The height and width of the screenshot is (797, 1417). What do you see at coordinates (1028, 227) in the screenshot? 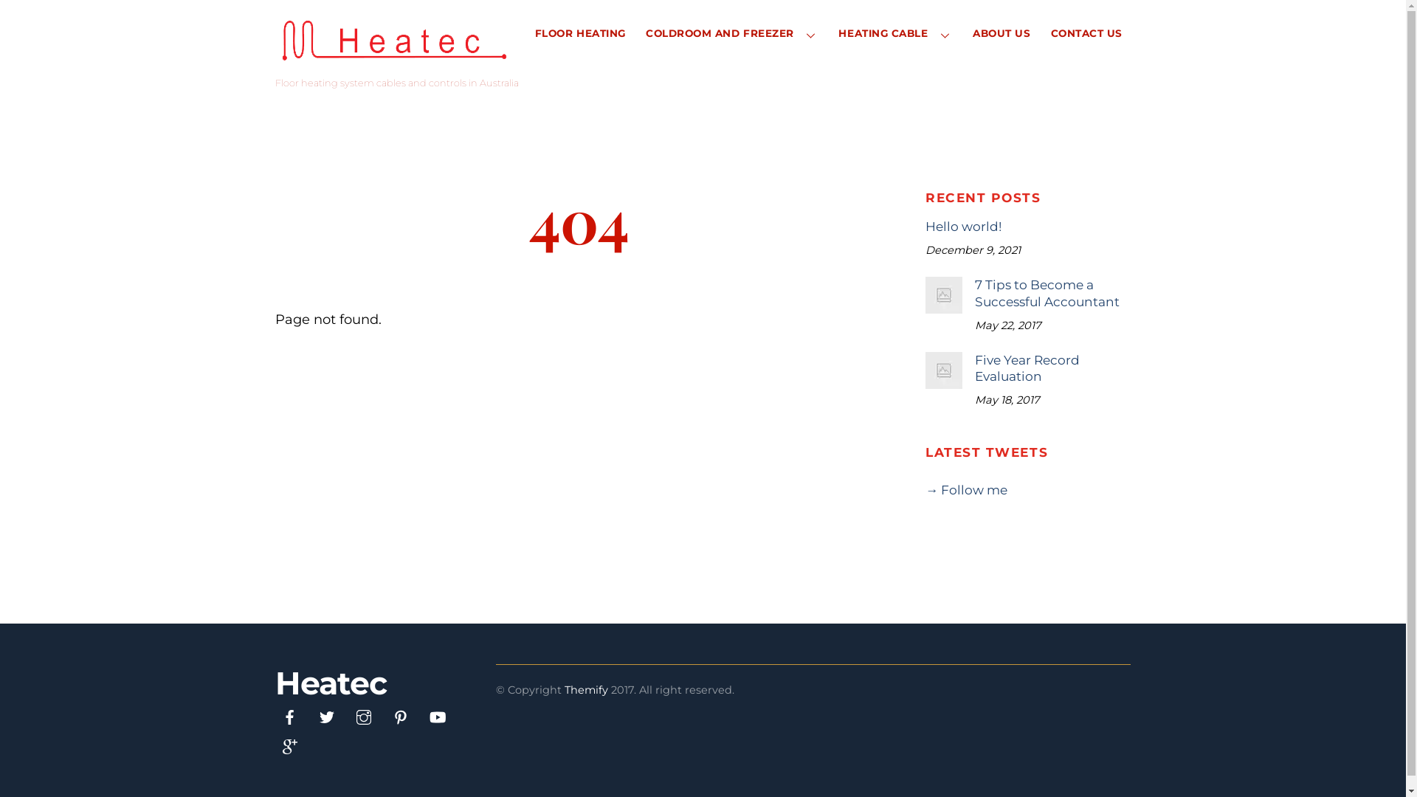
I see `Hello world!` at bounding box center [1028, 227].